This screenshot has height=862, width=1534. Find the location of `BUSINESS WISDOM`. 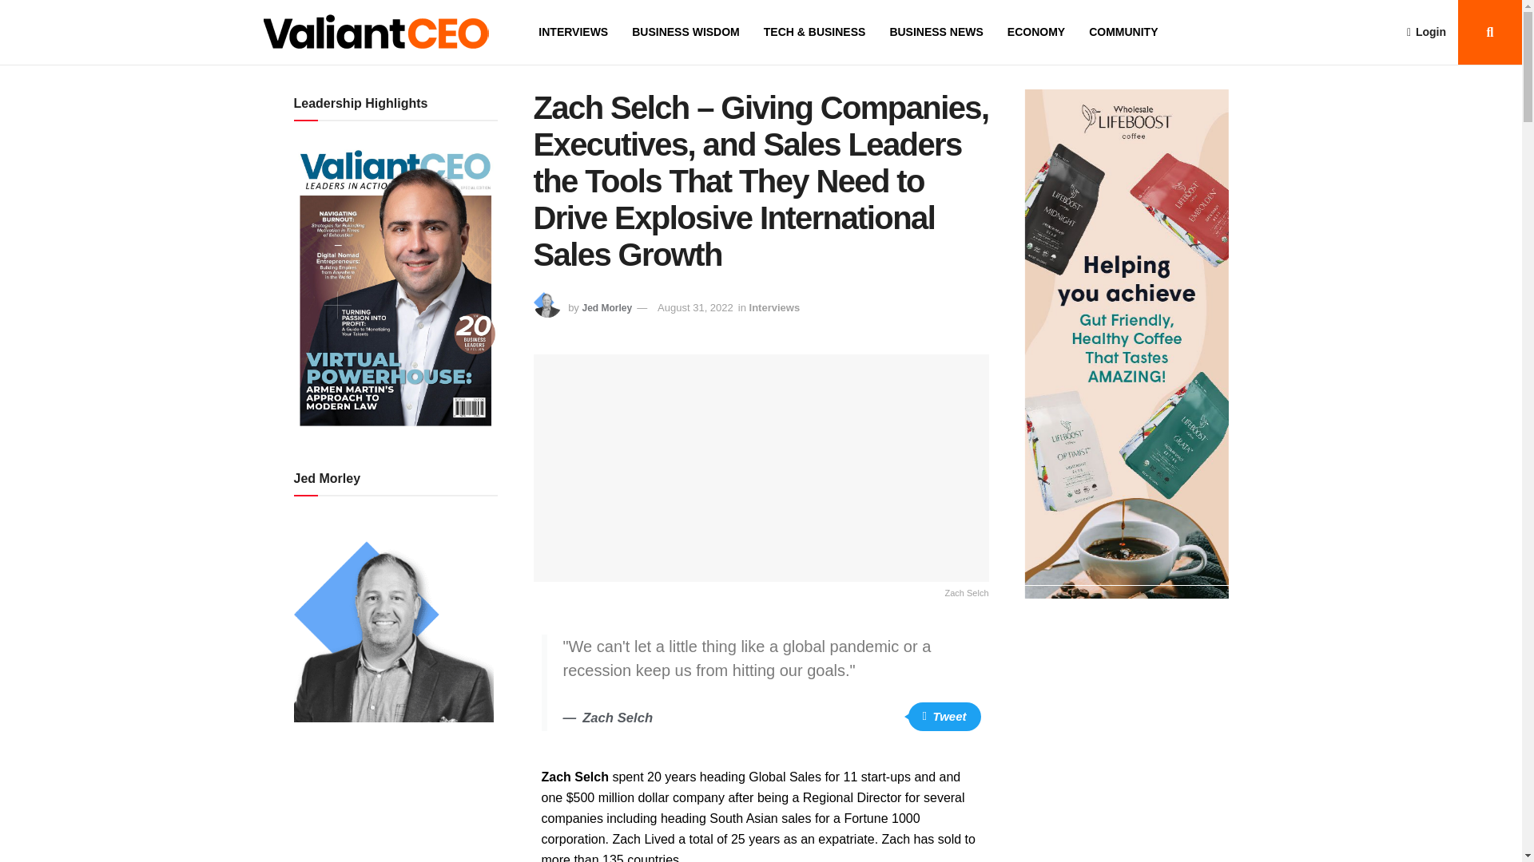

BUSINESS WISDOM is located at coordinates (686, 32).